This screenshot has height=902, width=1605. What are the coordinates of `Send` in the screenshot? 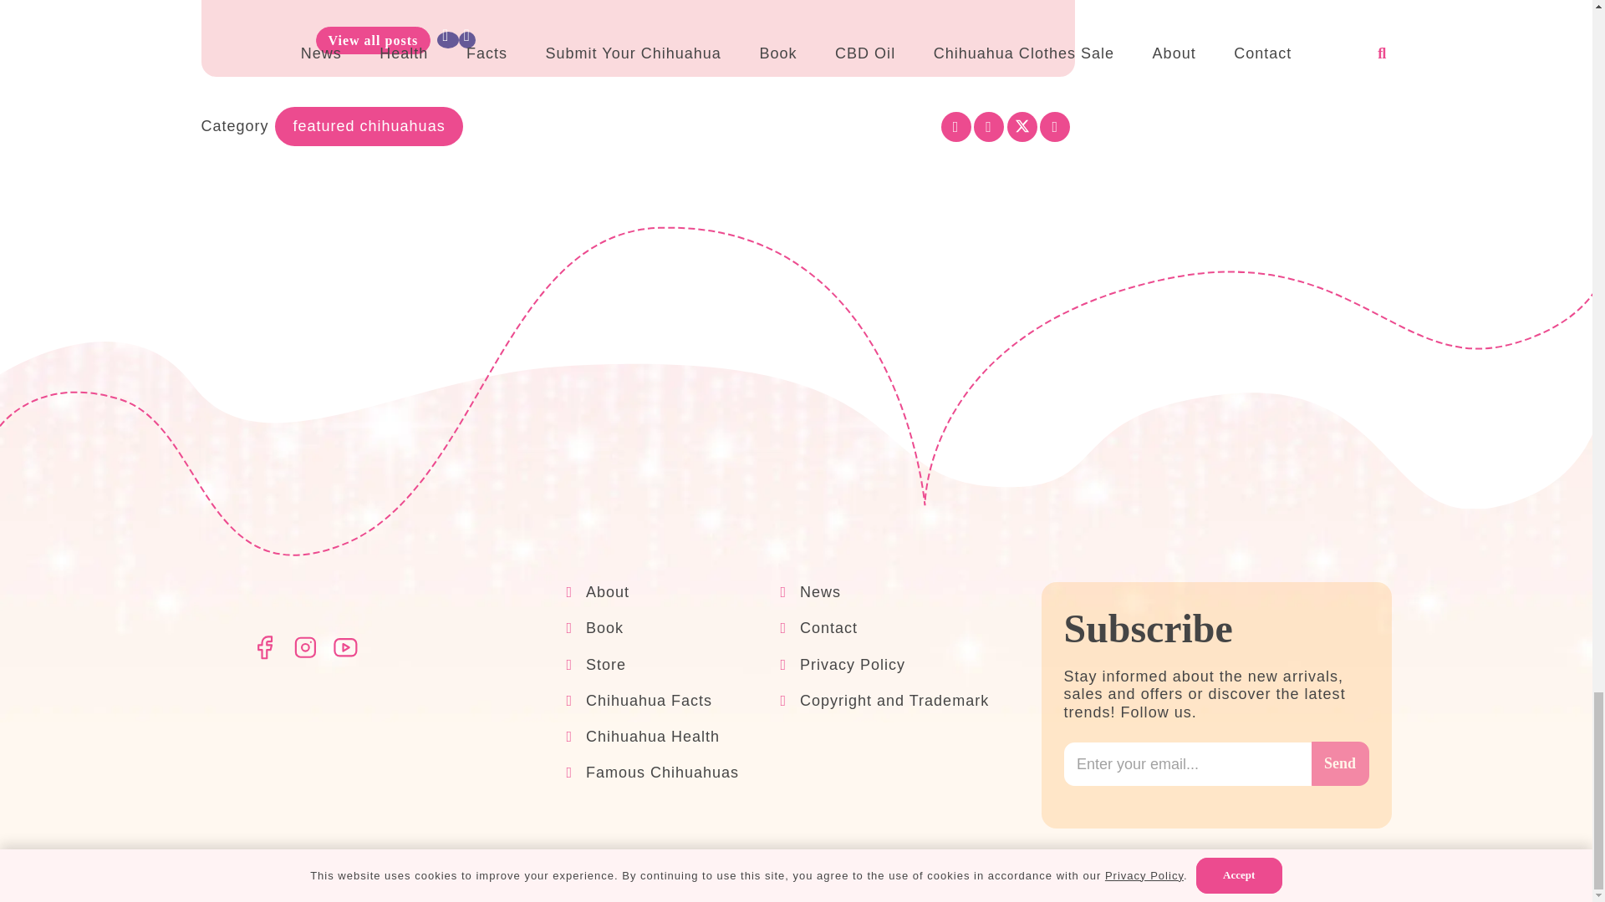 It's located at (1339, 763).